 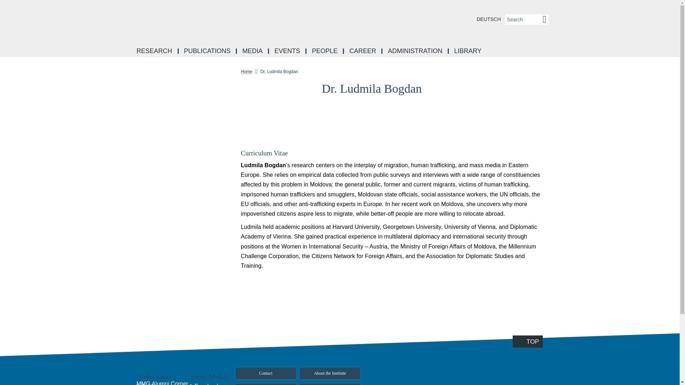 What do you see at coordinates (554, 167) in the screenshot?
I see `E-Mail` at bounding box center [554, 167].